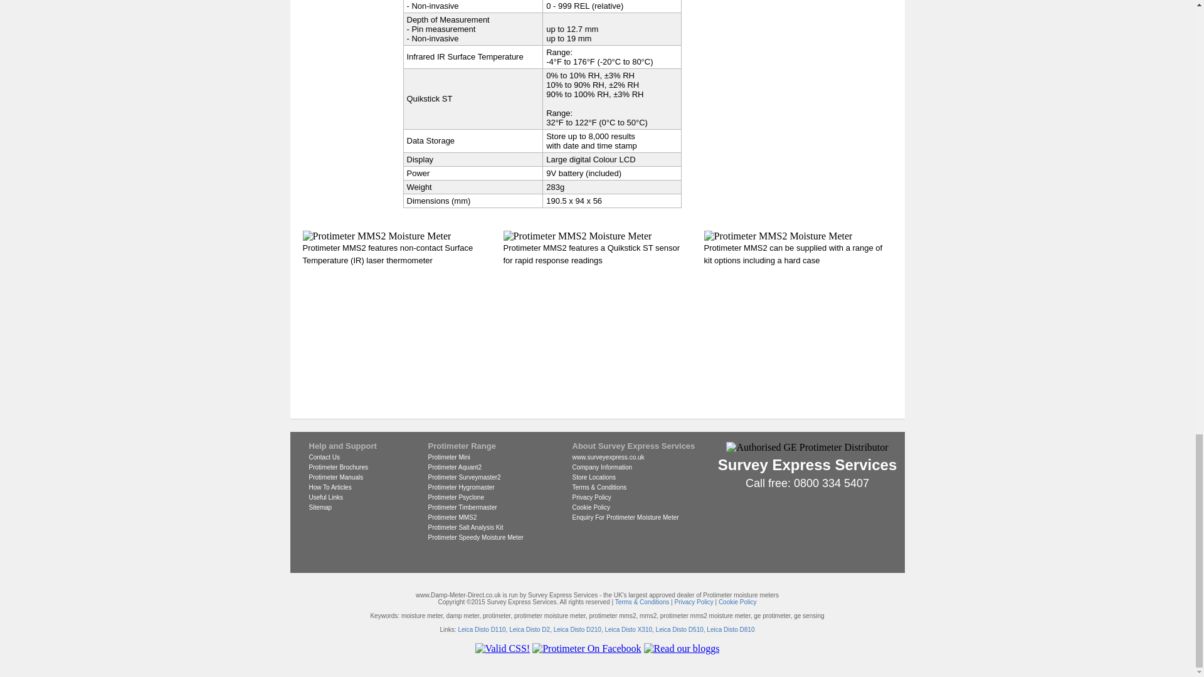 This screenshot has height=677, width=1204. What do you see at coordinates (335, 477) in the screenshot?
I see `Protimeter Manuals` at bounding box center [335, 477].